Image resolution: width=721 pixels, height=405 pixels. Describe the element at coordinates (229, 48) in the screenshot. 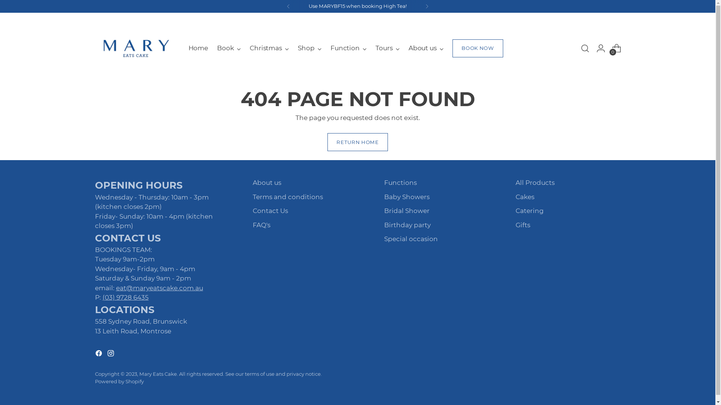

I see `Book` at that location.